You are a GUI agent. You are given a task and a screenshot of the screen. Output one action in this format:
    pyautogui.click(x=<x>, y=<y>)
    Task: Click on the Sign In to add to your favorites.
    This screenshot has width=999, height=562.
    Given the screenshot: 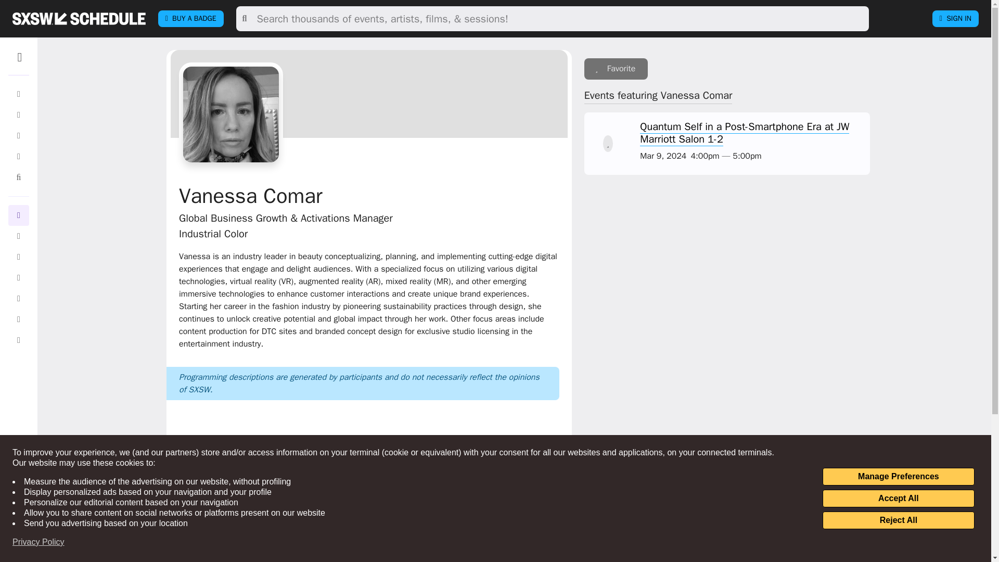 What is the action you would take?
    pyautogui.click(x=616, y=69)
    